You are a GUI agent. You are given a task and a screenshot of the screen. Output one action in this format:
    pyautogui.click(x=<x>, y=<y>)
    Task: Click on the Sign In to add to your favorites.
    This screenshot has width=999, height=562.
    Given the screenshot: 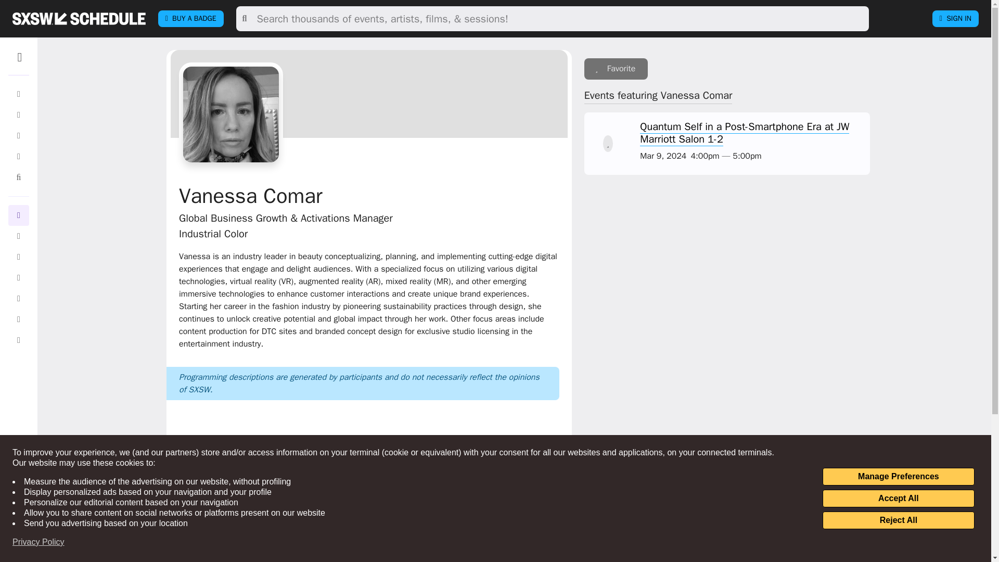 What is the action you would take?
    pyautogui.click(x=616, y=69)
    